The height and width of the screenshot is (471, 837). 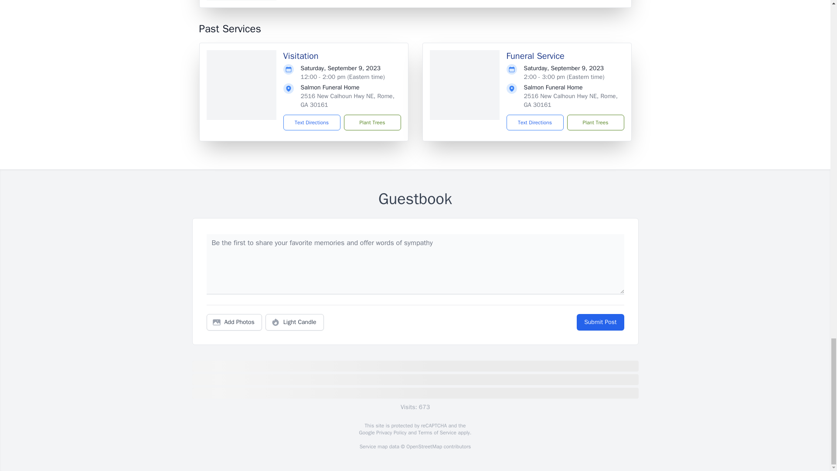 I want to click on Text Directions, so click(x=312, y=123).